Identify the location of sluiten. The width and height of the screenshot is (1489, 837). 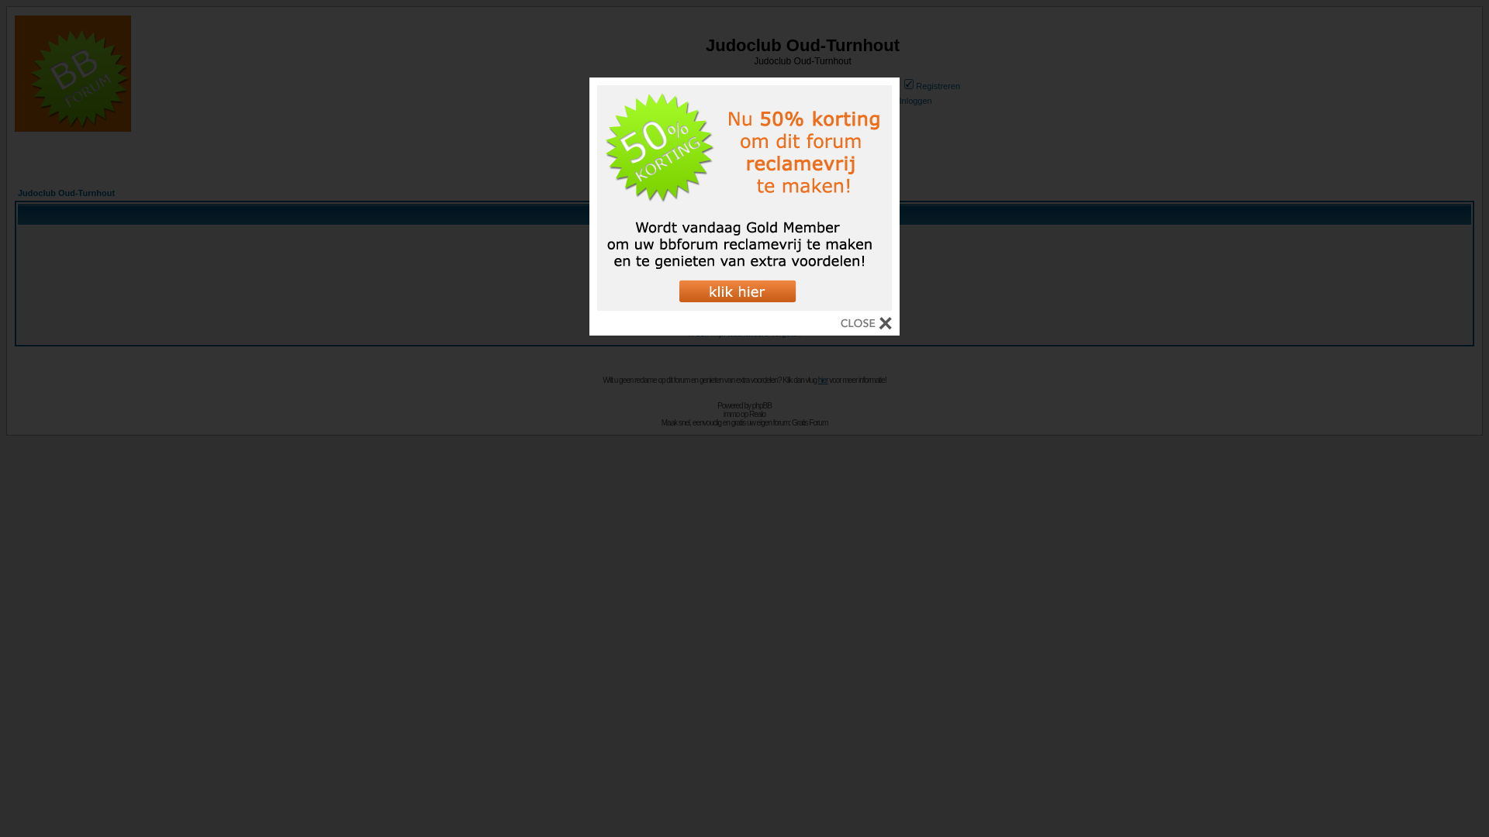
(866, 325).